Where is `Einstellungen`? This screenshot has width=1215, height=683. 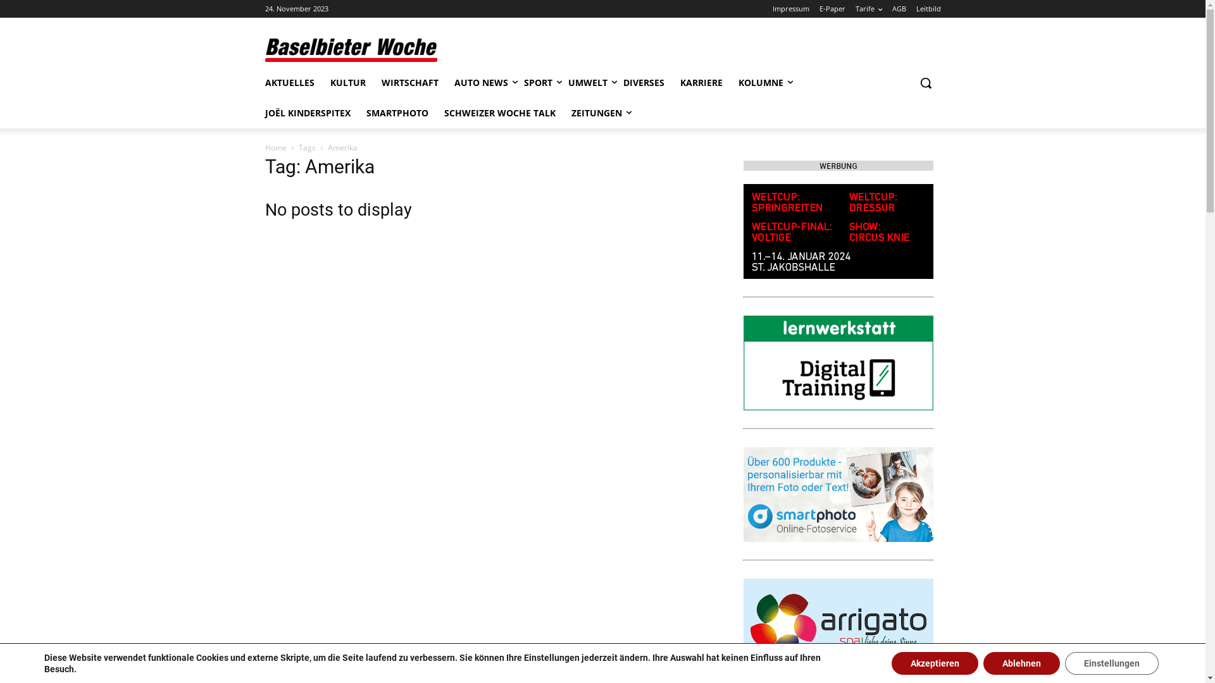
Einstellungen is located at coordinates (1112, 663).